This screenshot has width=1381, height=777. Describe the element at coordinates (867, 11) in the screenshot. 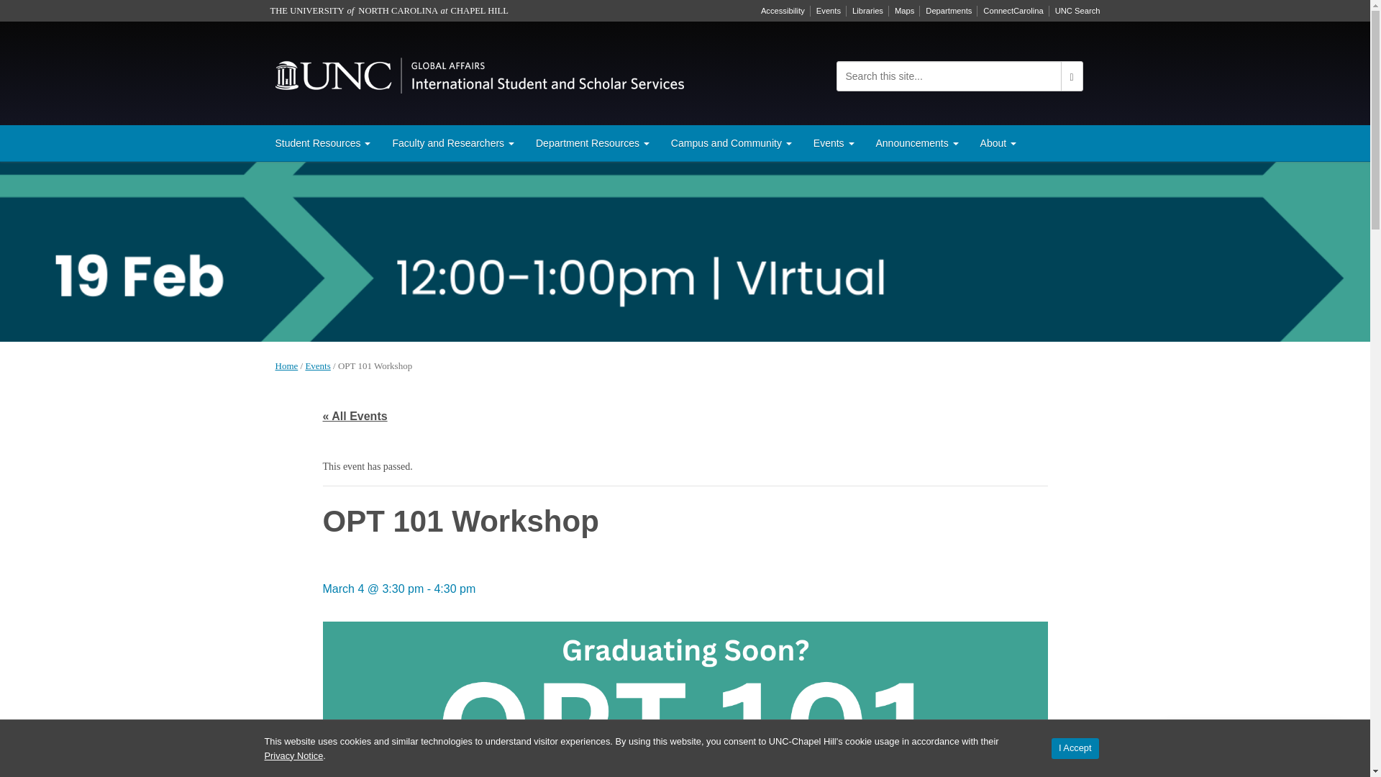

I see `Libraries` at that location.